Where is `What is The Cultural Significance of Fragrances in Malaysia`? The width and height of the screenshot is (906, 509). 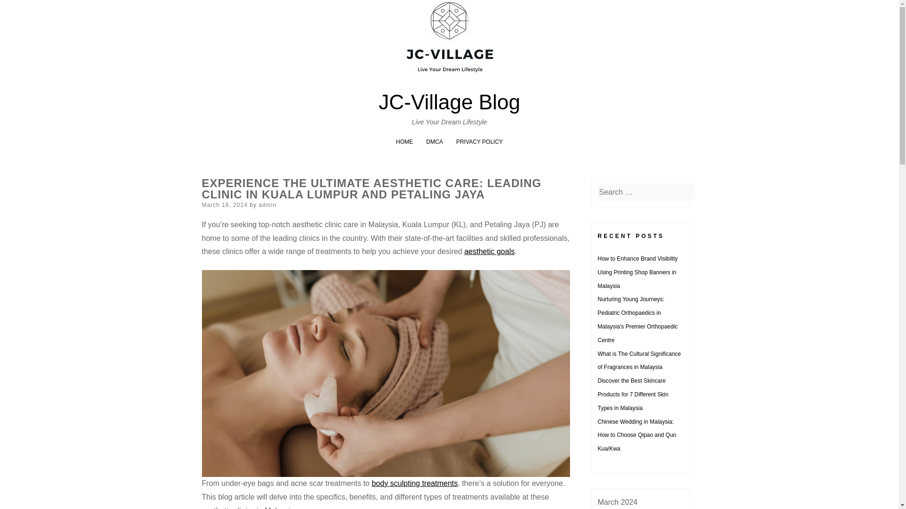
What is The Cultural Significance of Fragrances in Malaysia is located at coordinates (639, 361).